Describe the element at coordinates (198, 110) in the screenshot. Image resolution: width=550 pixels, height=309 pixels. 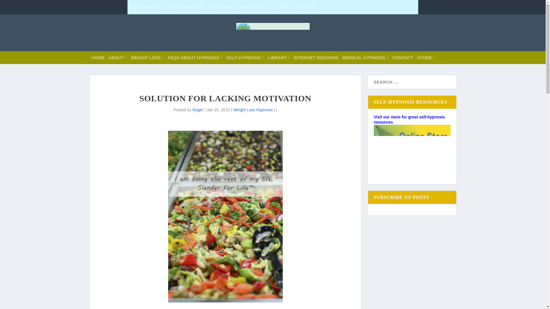
I see `Posts by Roger` at that location.